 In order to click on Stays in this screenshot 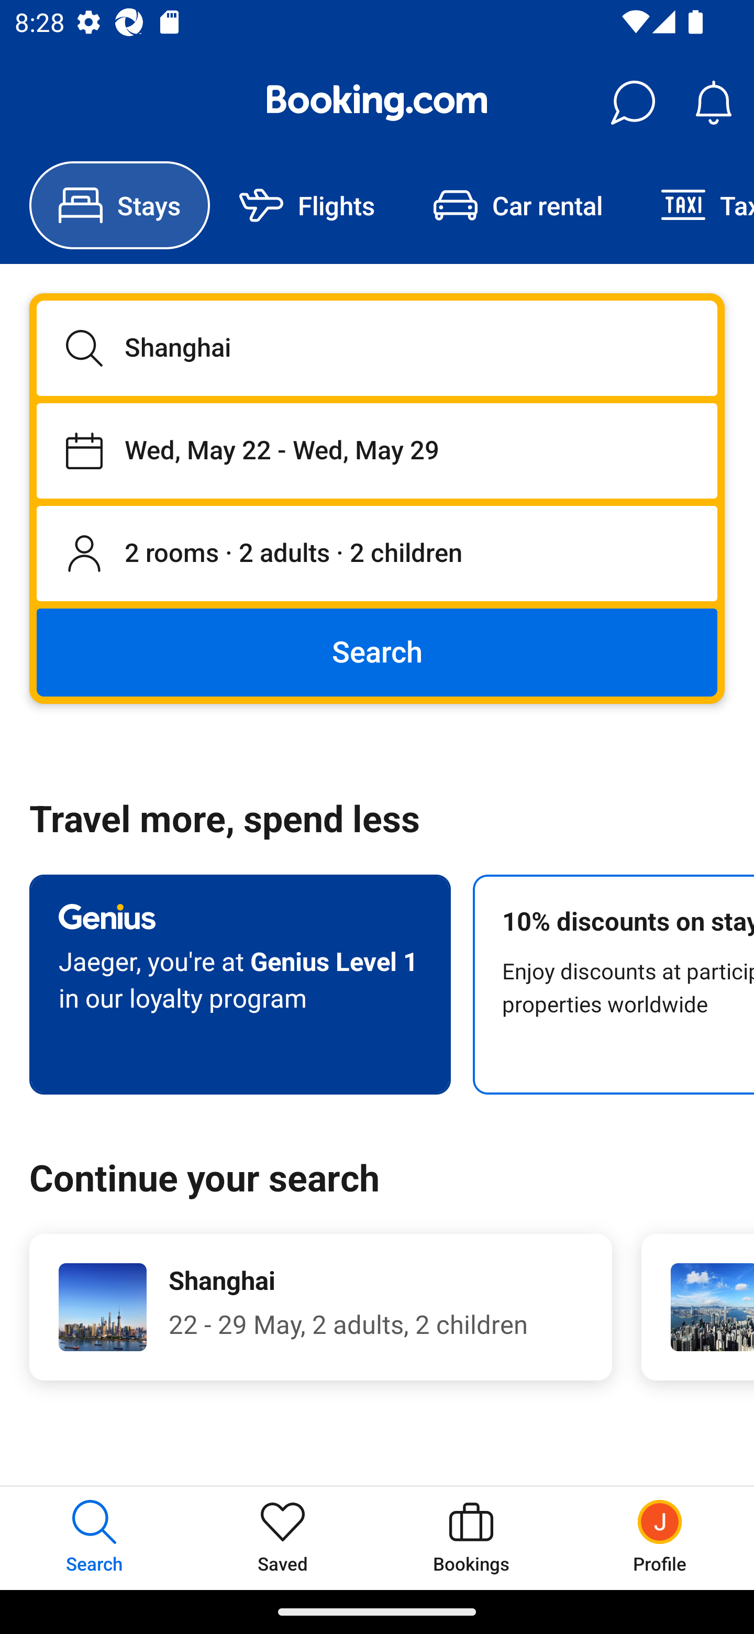, I will do `click(119, 205)`.